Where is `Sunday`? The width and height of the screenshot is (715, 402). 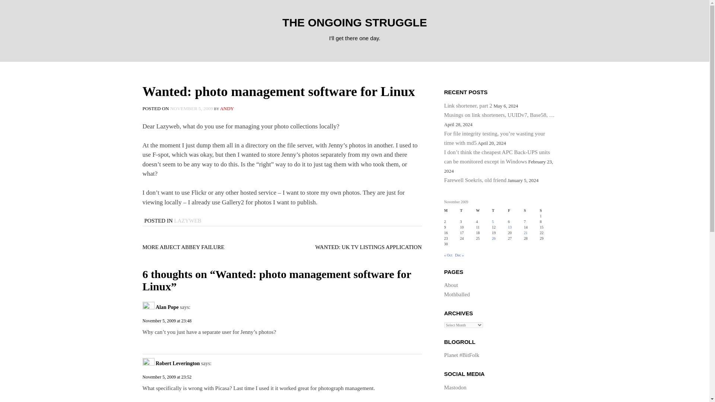 Sunday is located at coordinates (548, 211).